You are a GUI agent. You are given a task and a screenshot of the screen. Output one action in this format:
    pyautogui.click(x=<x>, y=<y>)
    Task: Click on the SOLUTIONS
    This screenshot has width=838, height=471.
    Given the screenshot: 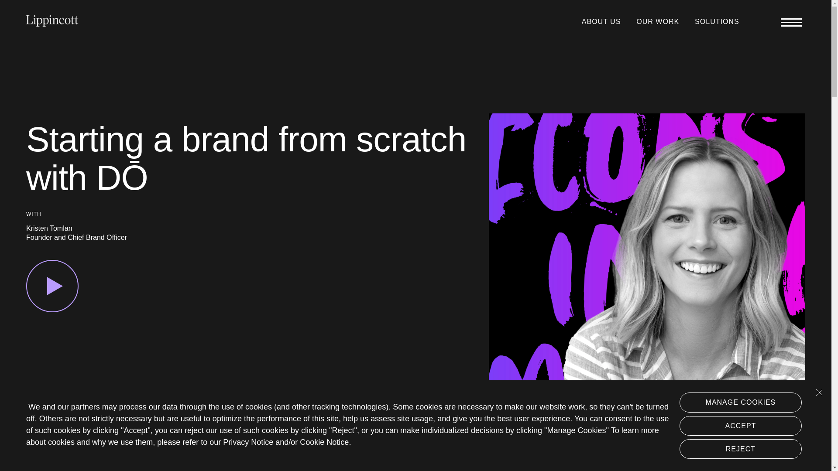 What is the action you would take?
    pyautogui.click(x=717, y=22)
    